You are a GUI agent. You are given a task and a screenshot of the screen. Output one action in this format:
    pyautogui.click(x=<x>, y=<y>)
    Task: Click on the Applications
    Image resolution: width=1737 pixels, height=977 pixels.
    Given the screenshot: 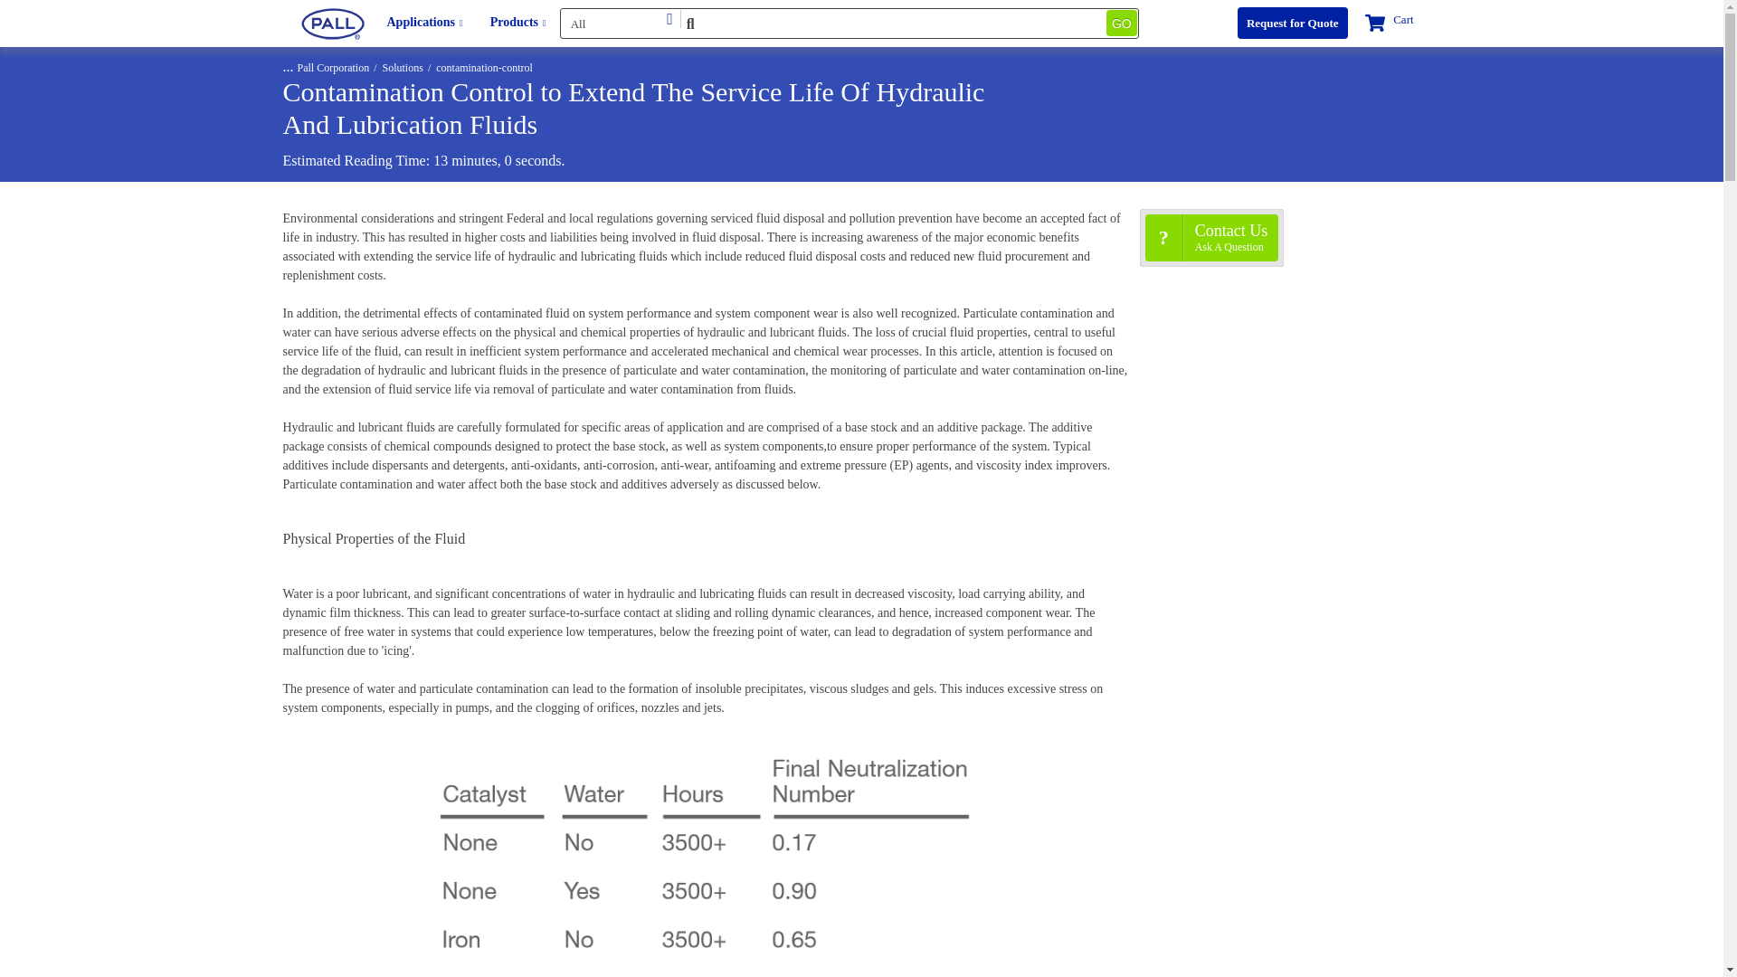 What is the action you would take?
    pyautogui.click(x=424, y=23)
    